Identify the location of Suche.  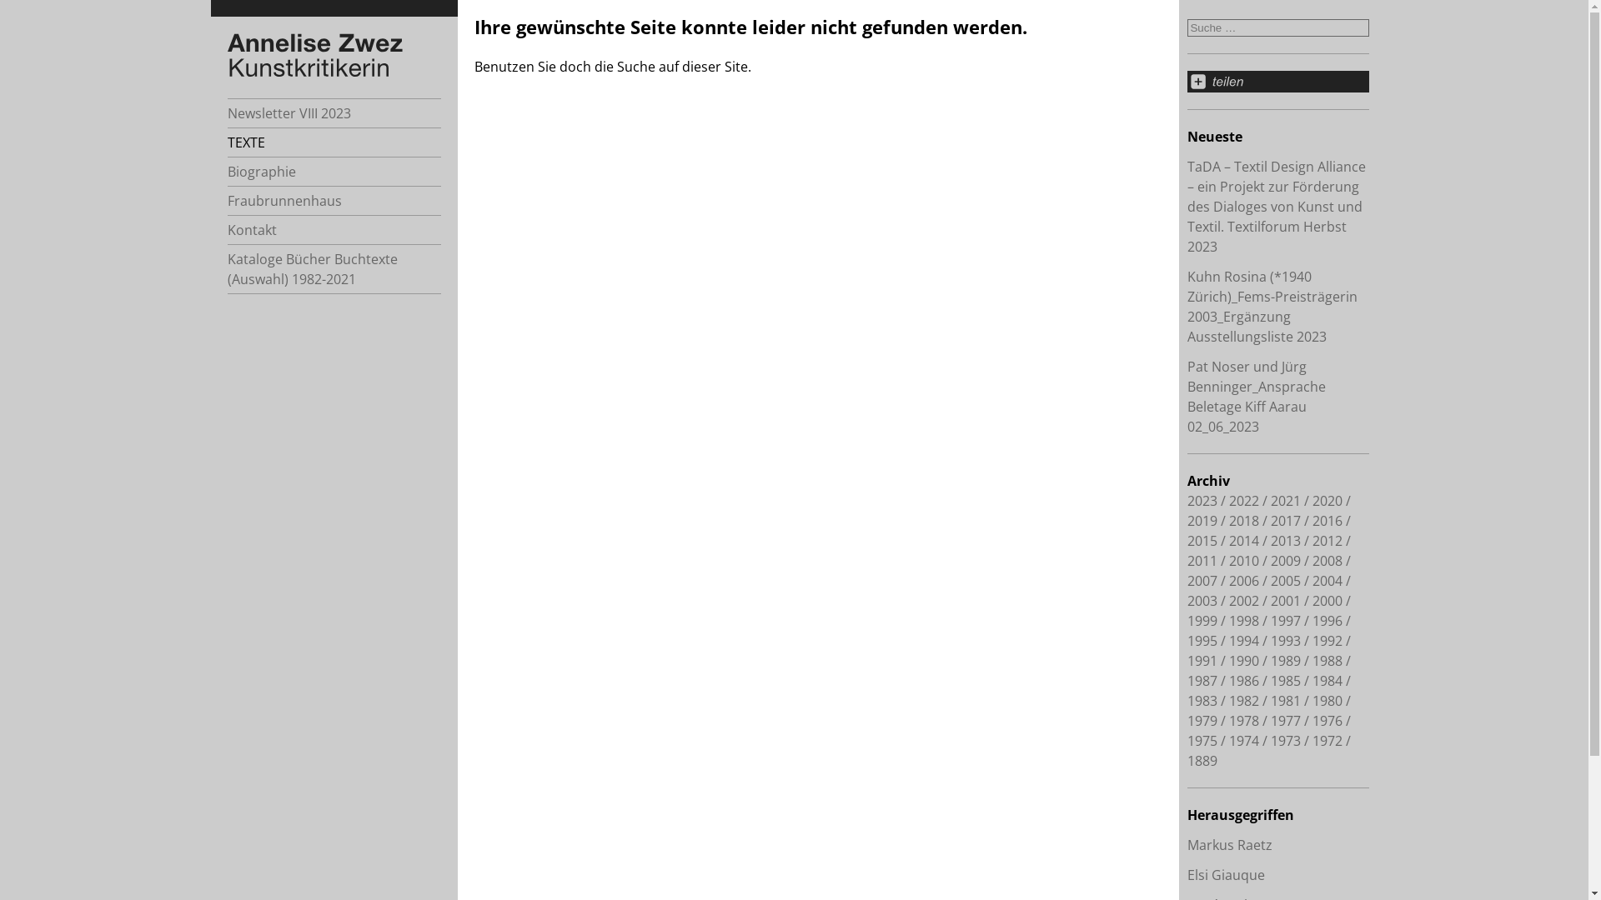
(794, 8).